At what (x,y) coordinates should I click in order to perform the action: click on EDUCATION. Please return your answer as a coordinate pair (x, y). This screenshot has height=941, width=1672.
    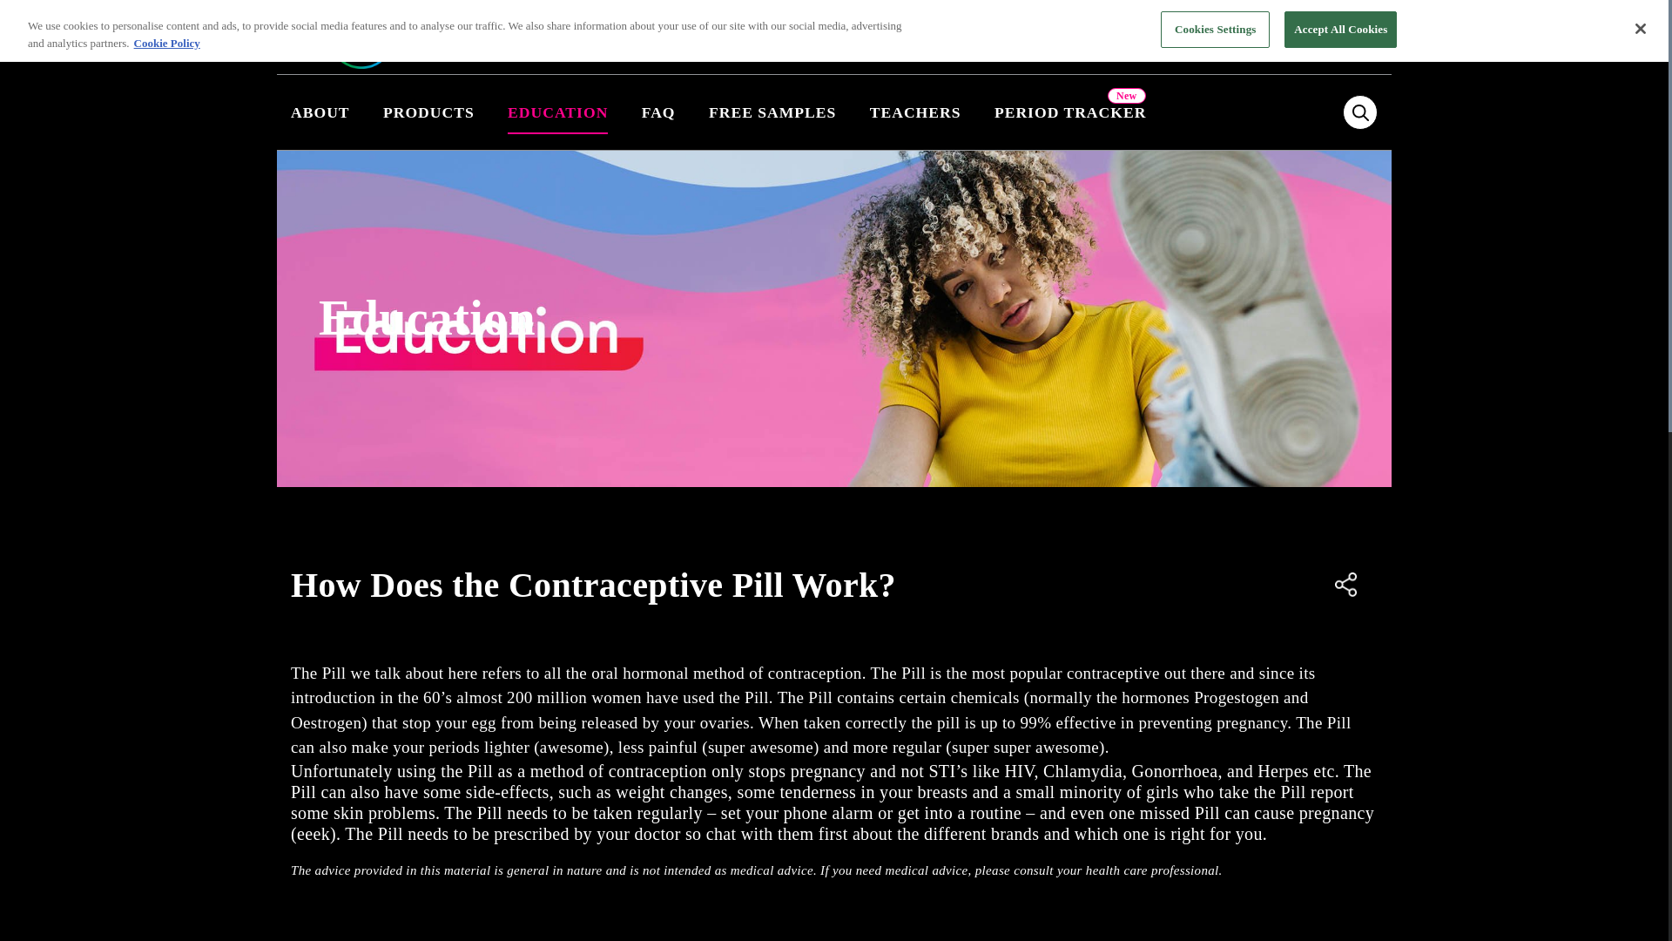
    Looking at the image, I should click on (557, 108).